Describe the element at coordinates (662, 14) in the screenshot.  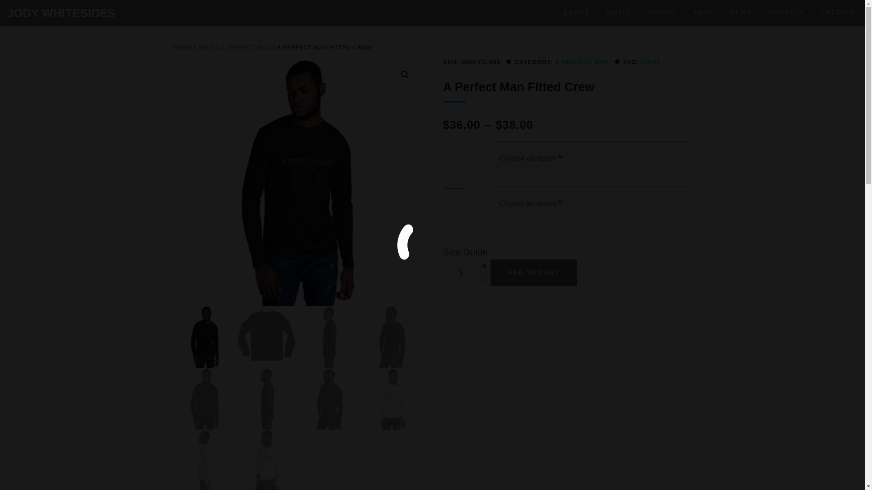
I see `Videos` at that location.